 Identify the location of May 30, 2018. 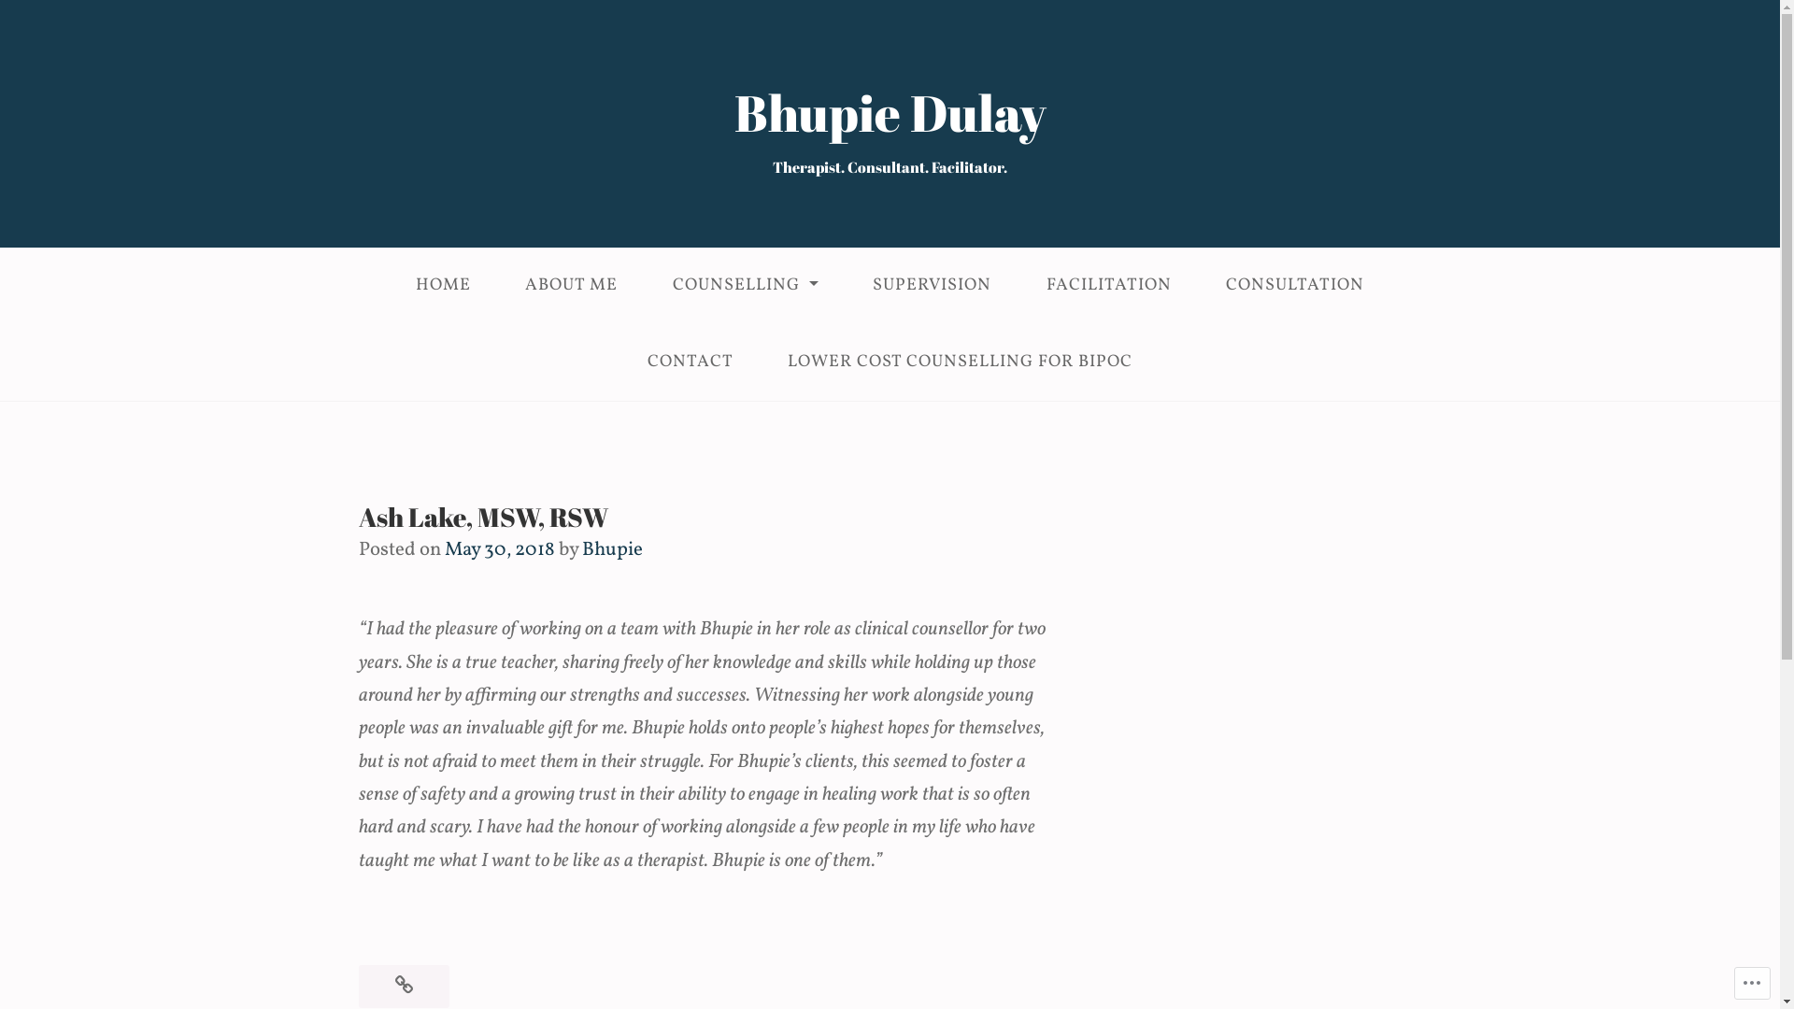
(500, 549).